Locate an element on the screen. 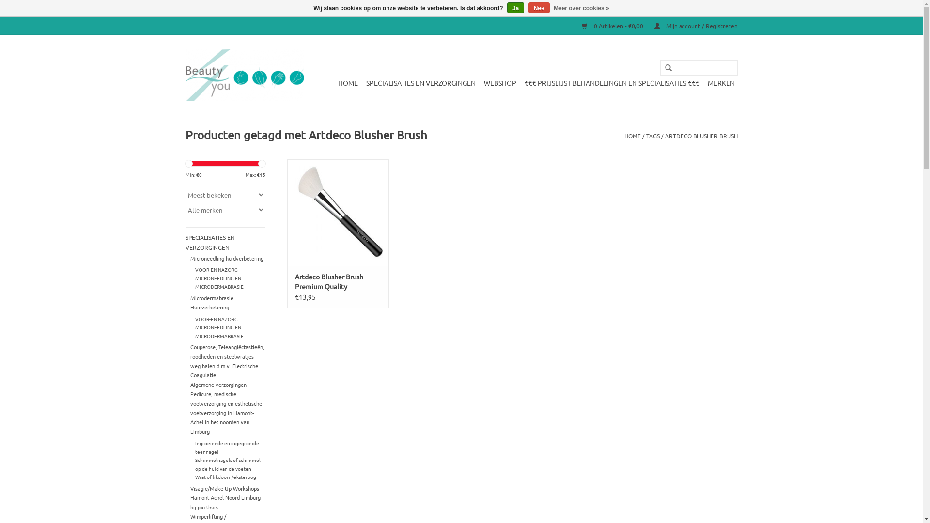 This screenshot has width=930, height=523. MERKEN is located at coordinates (721, 82).